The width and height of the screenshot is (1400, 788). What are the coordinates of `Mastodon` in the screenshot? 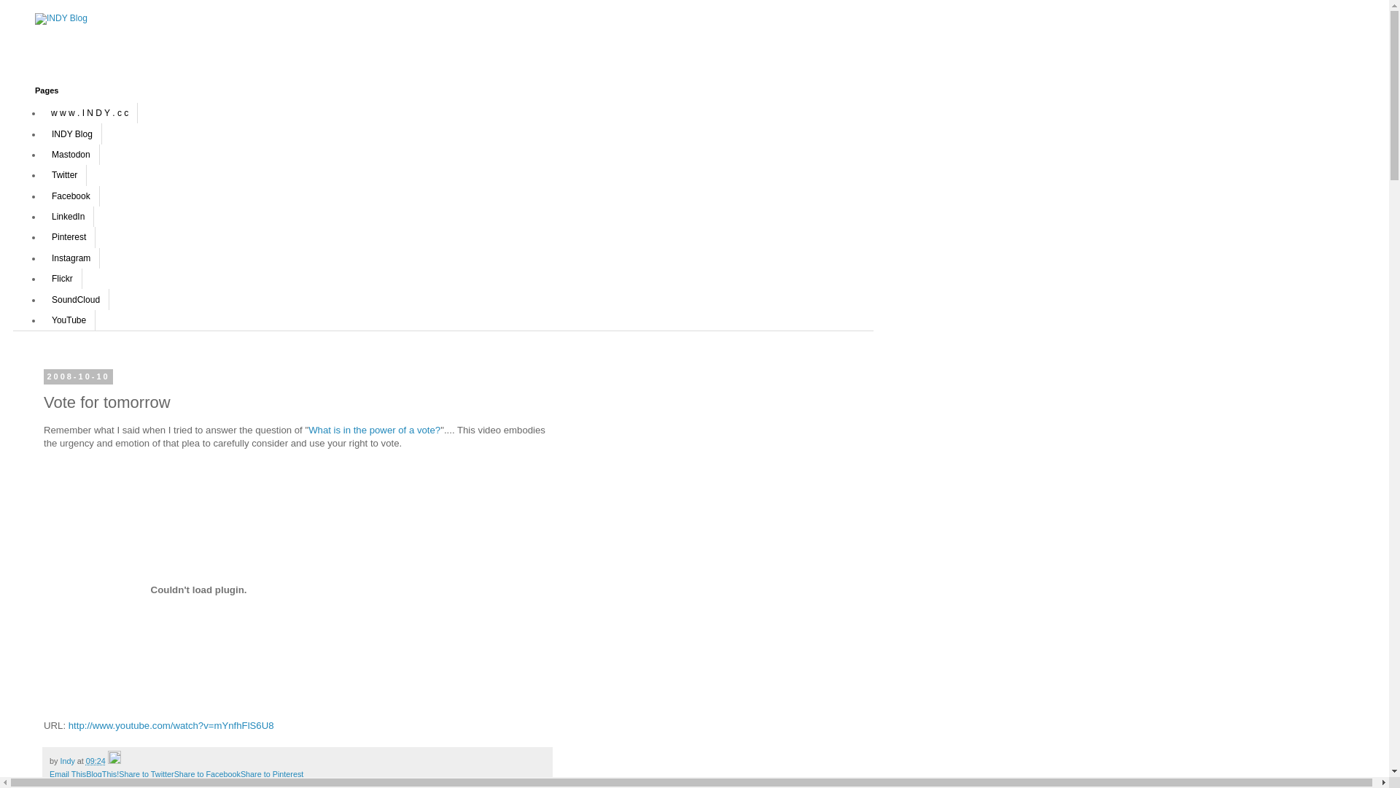 It's located at (71, 155).